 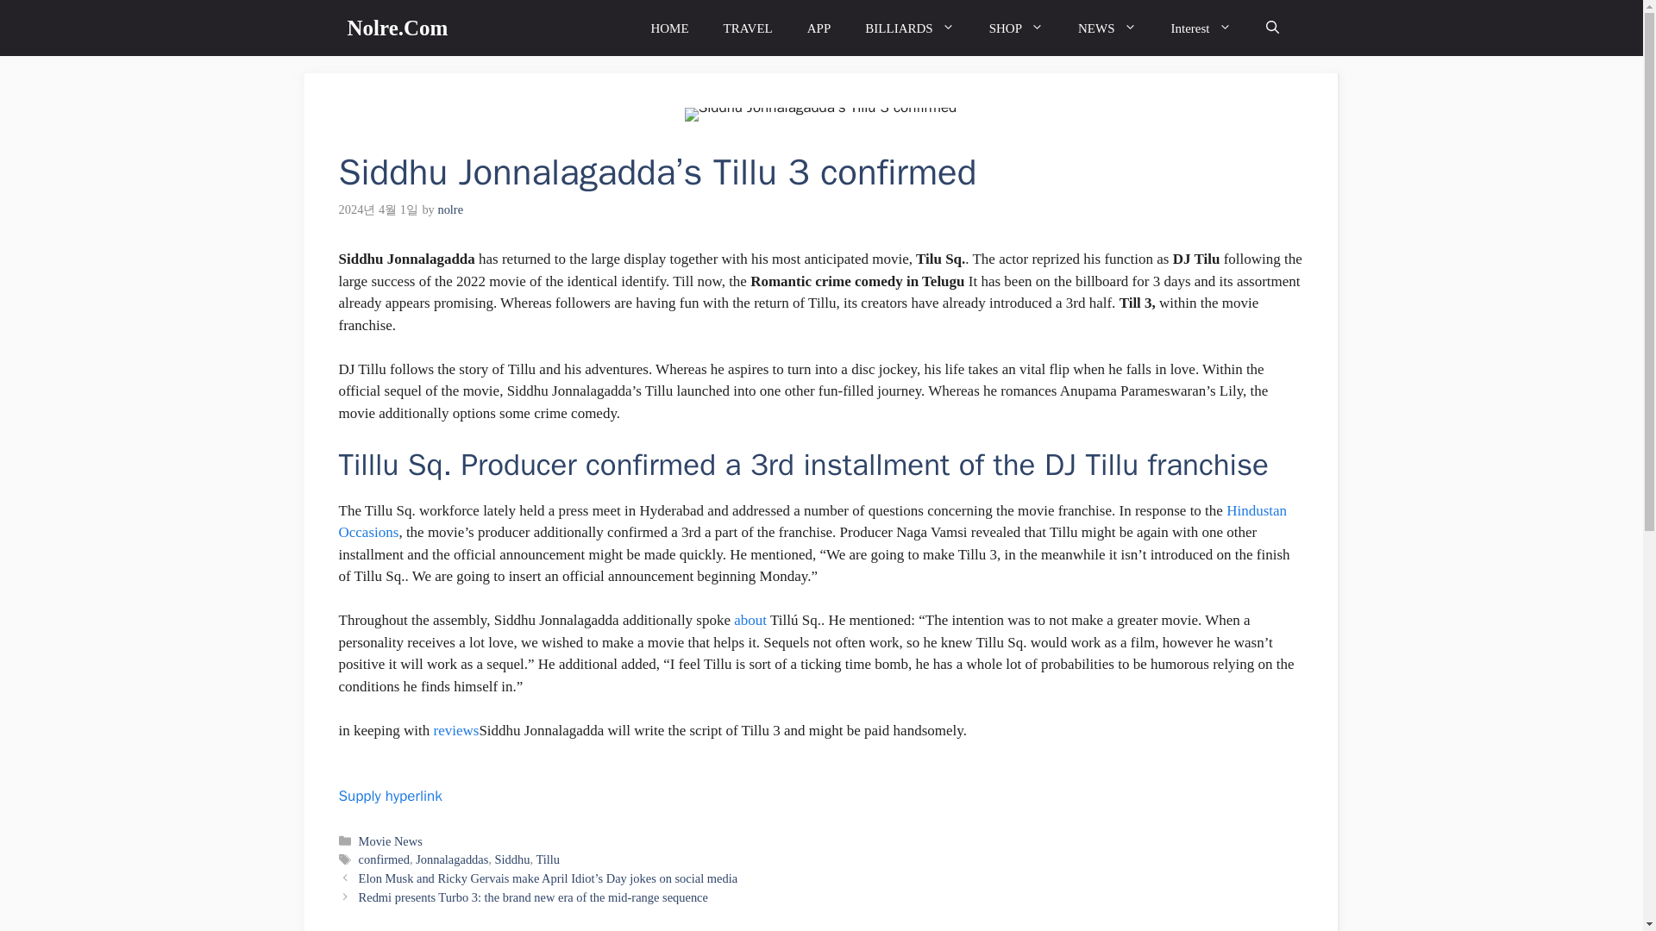 What do you see at coordinates (909, 28) in the screenshot?
I see `BILLIARDS` at bounding box center [909, 28].